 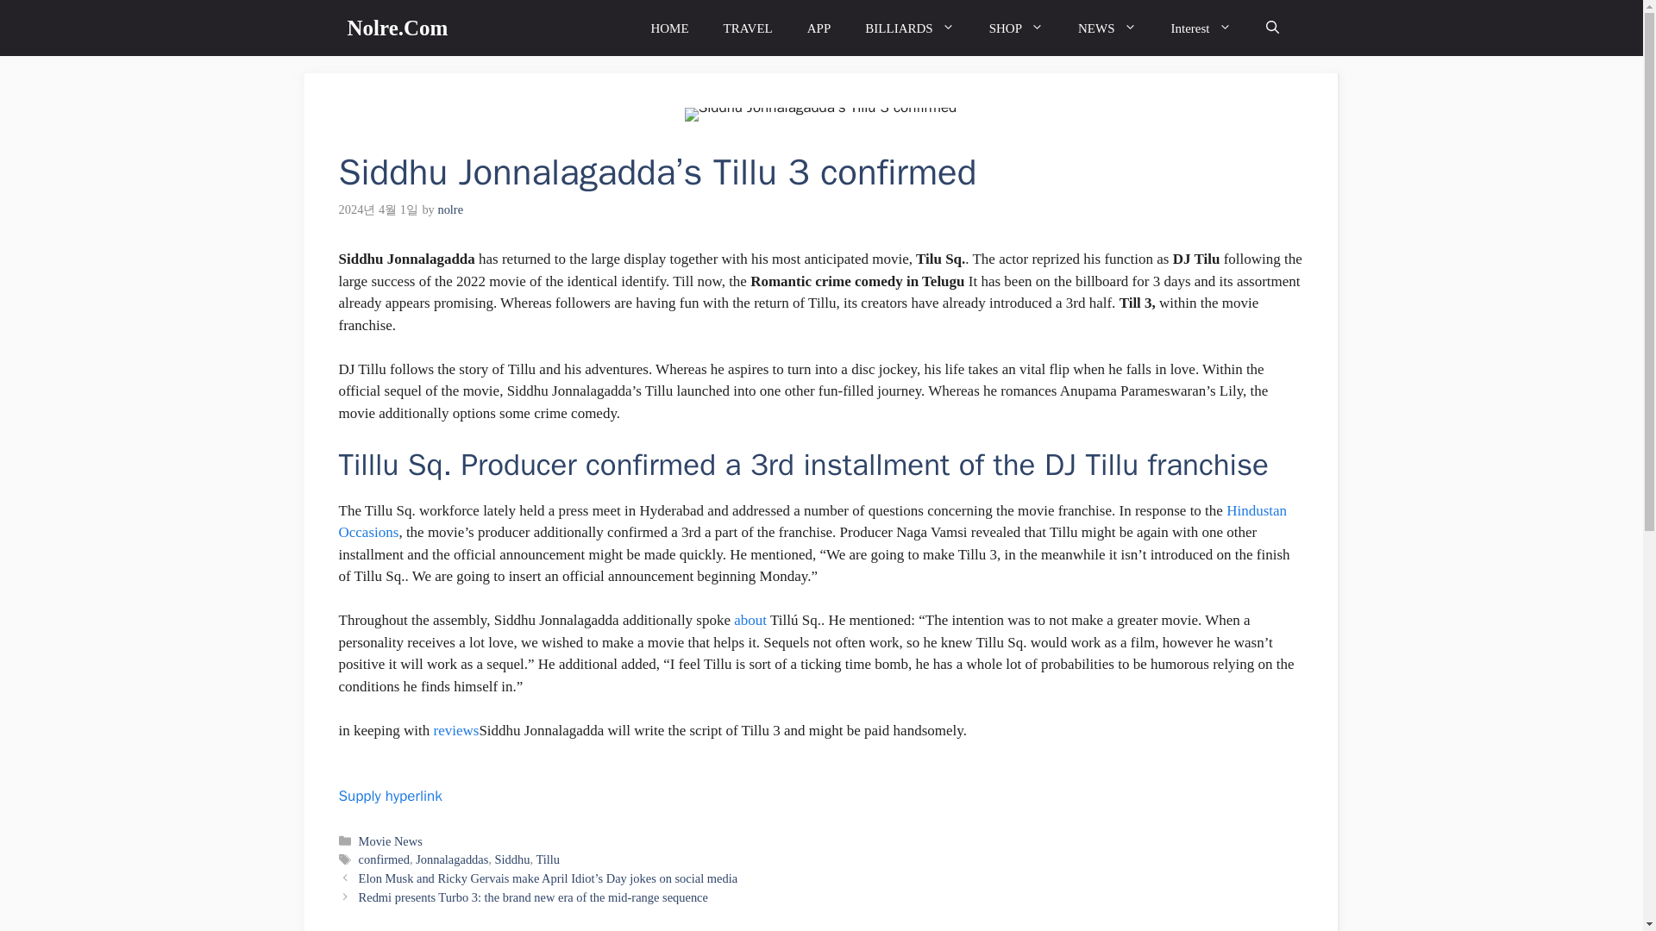 What do you see at coordinates (909, 28) in the screenshot?
I see `BILLIARDS` at bounding box center [909, 28].